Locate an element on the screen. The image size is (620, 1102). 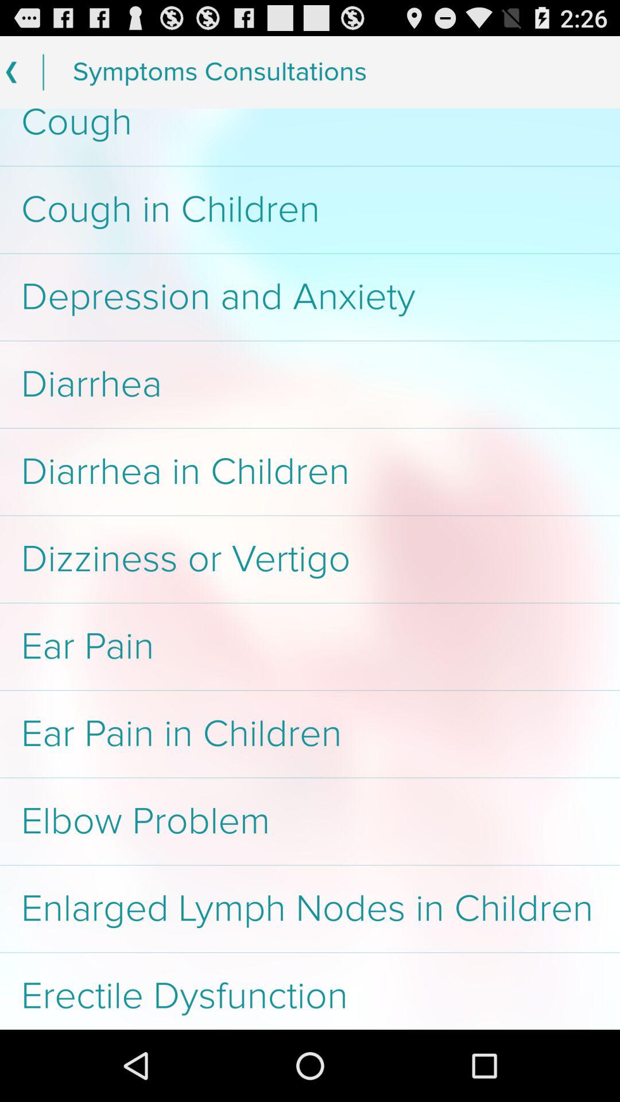
open item below diarrhea in children icon is located at coordinates (310, 559).